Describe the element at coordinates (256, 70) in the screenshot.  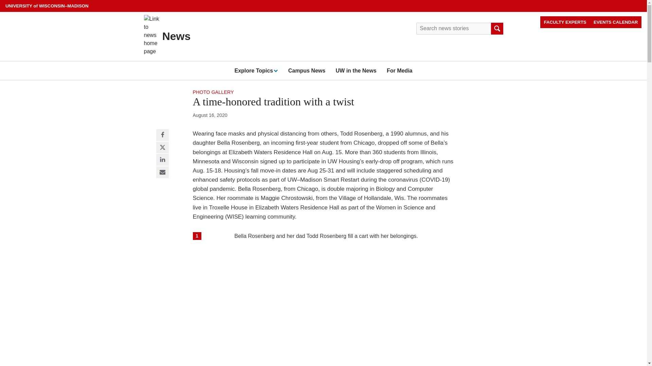
I see `Explore TopicsExpand` at that location.